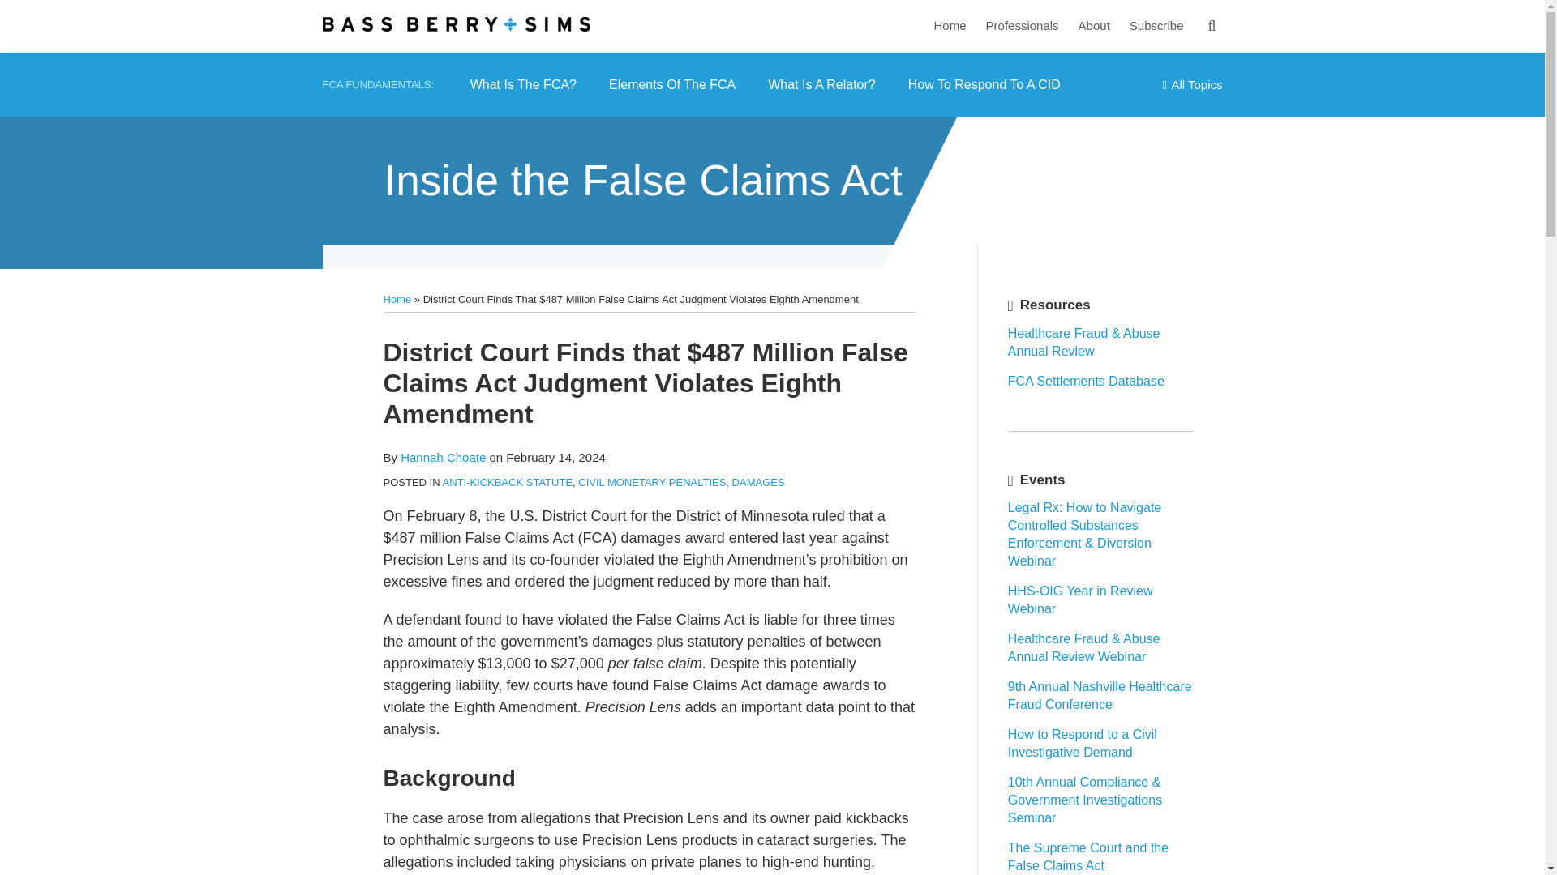 The image size is (1557, 875). What do you see at coordinates (508, 481) in the screenshot?
I see `ANTI-KICKBACK STATUTE` at bounding box center [508, 481].